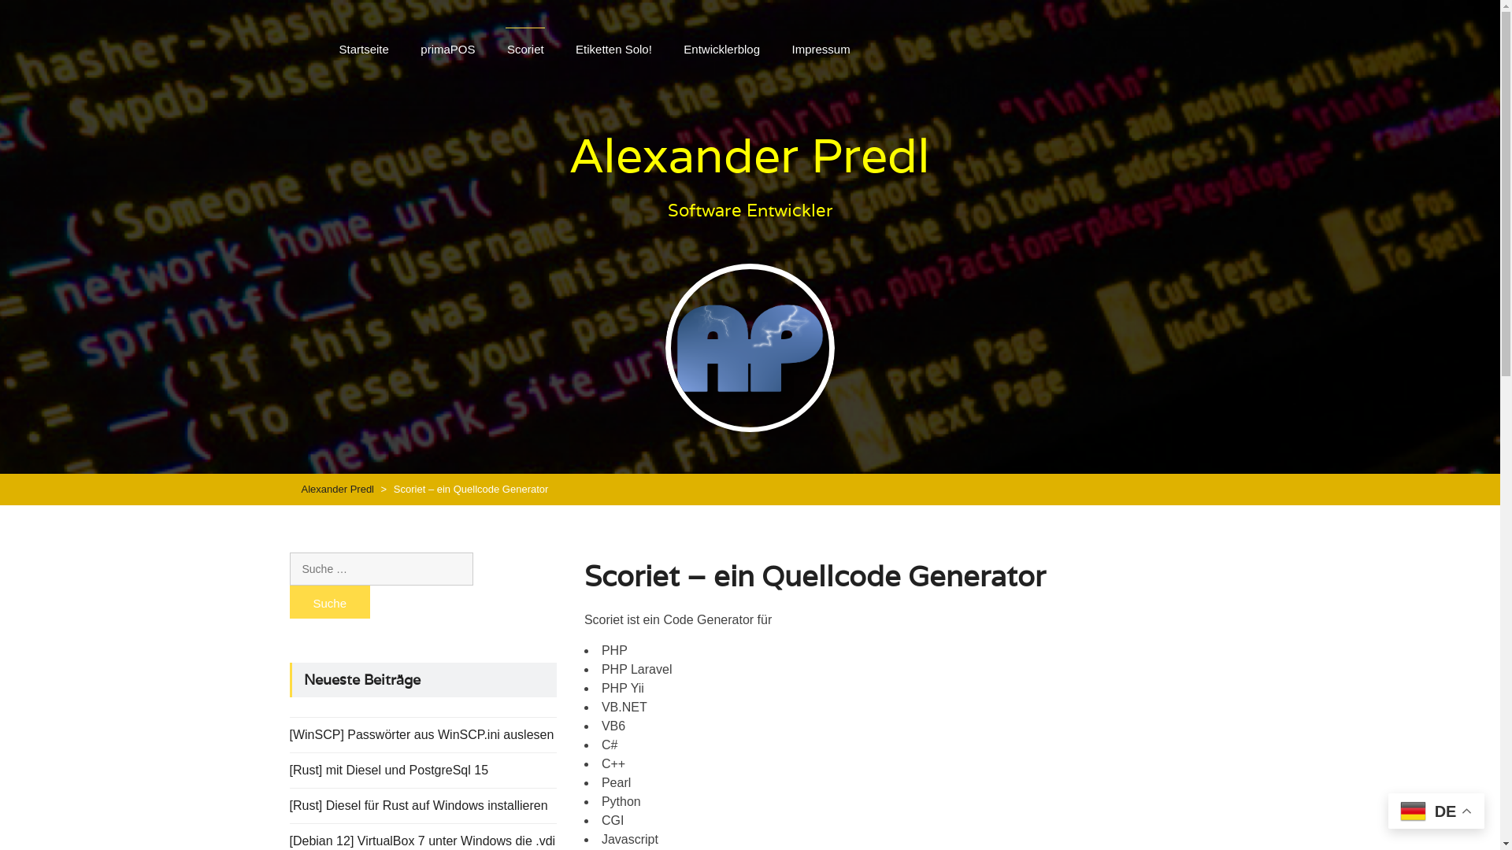  What do you see at coordinates (821, 50) in the screenshot?
I see `Impressum` at bounding box center [821, 50].